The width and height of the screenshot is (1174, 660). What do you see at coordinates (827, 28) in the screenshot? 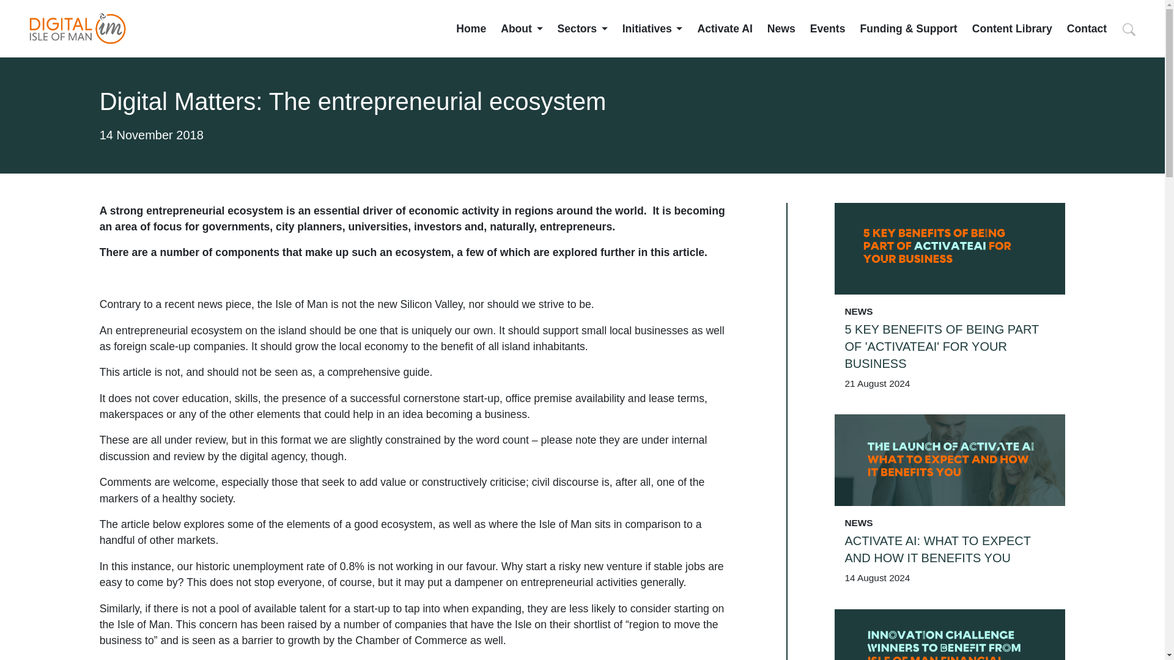
I see `Events` at bounding box center [827, 28].